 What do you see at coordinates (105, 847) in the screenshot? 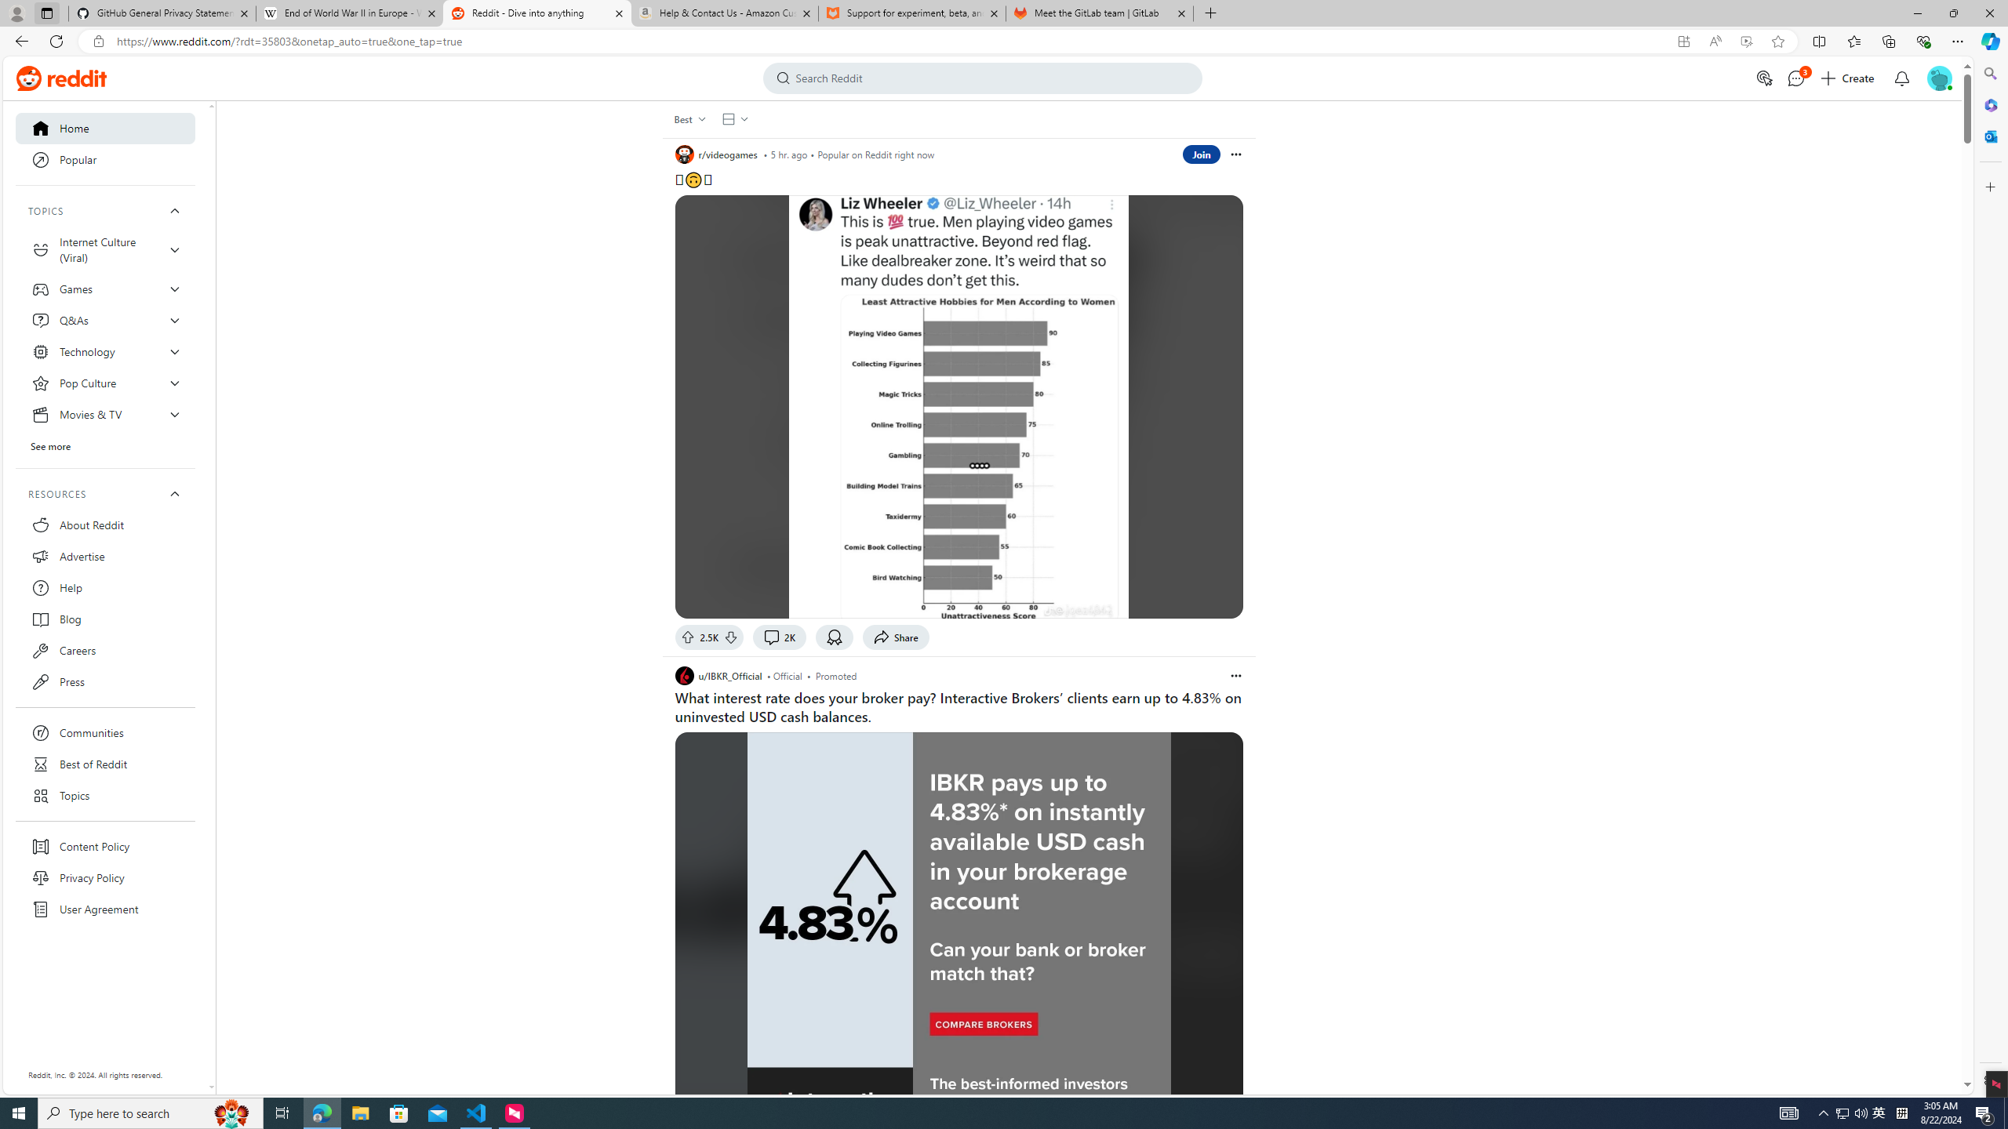
I see `Content Policy` at bounding box center [105, 847].